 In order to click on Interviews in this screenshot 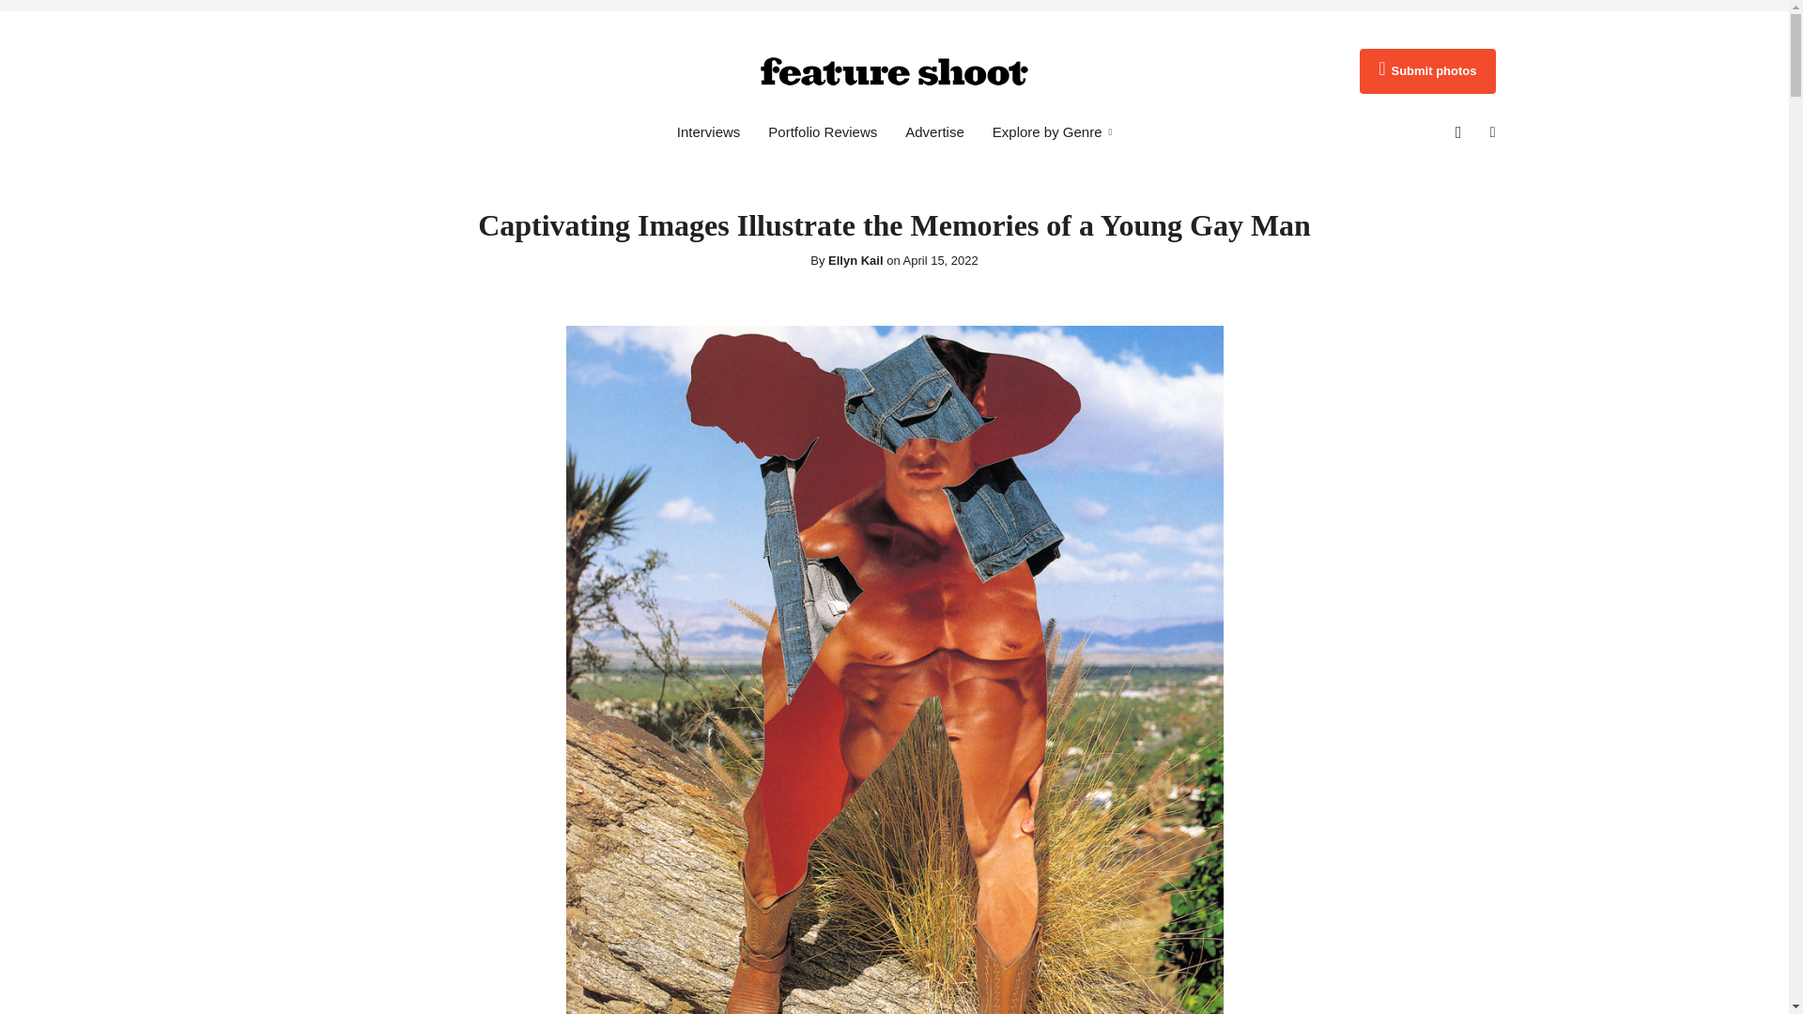, I will do `click(709, 131)`.